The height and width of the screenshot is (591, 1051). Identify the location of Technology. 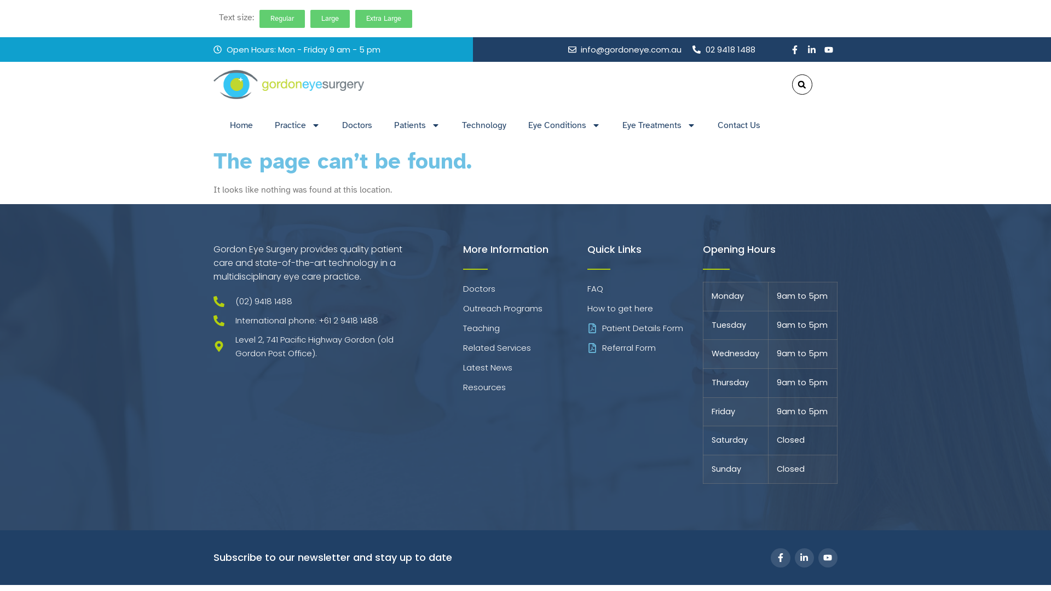
(484, 125).